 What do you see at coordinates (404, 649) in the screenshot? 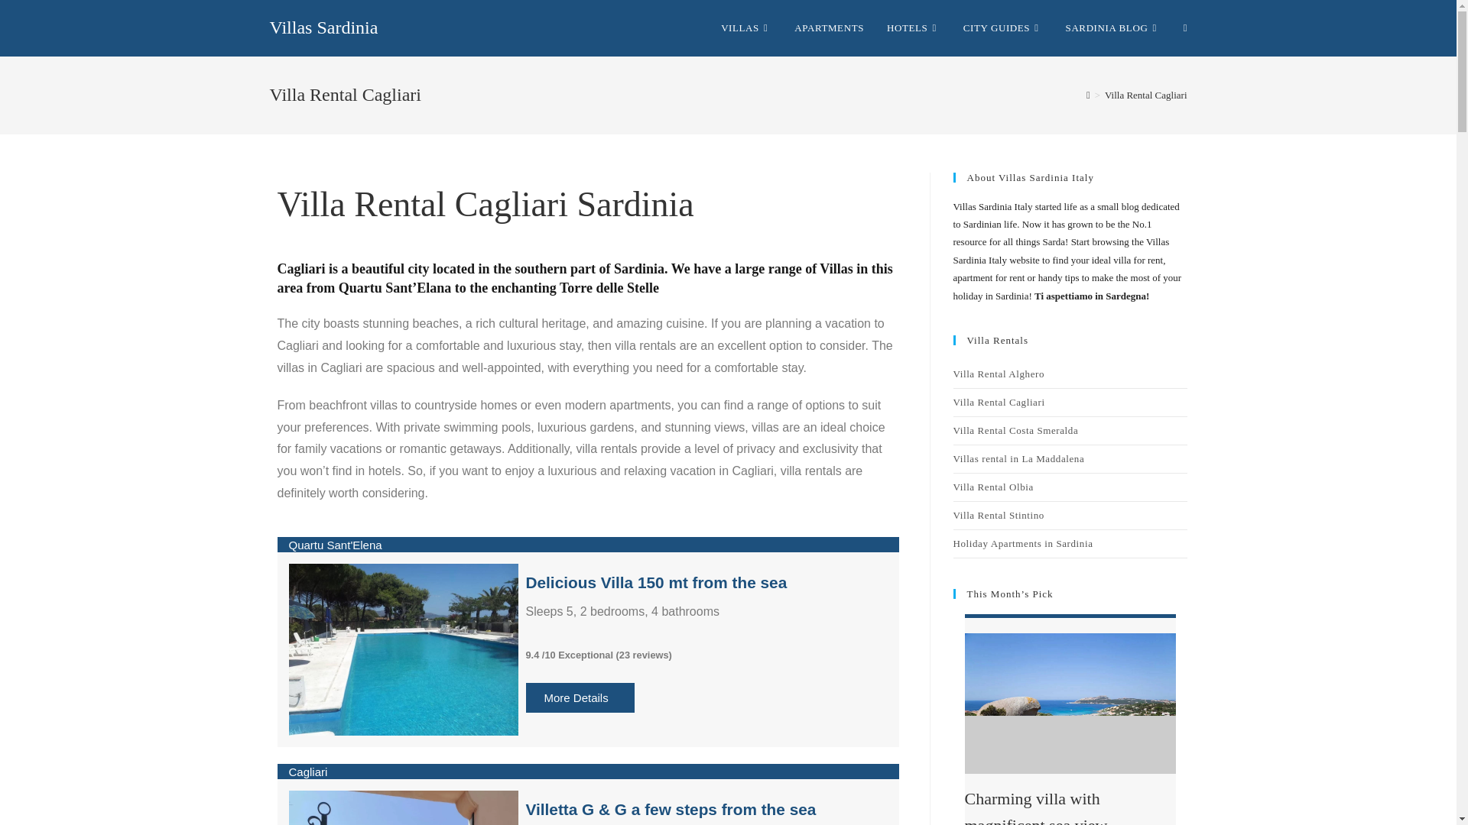
I see `Villa Rental Cagliari - Villas Sardinia` at bounding box center [404, 649].